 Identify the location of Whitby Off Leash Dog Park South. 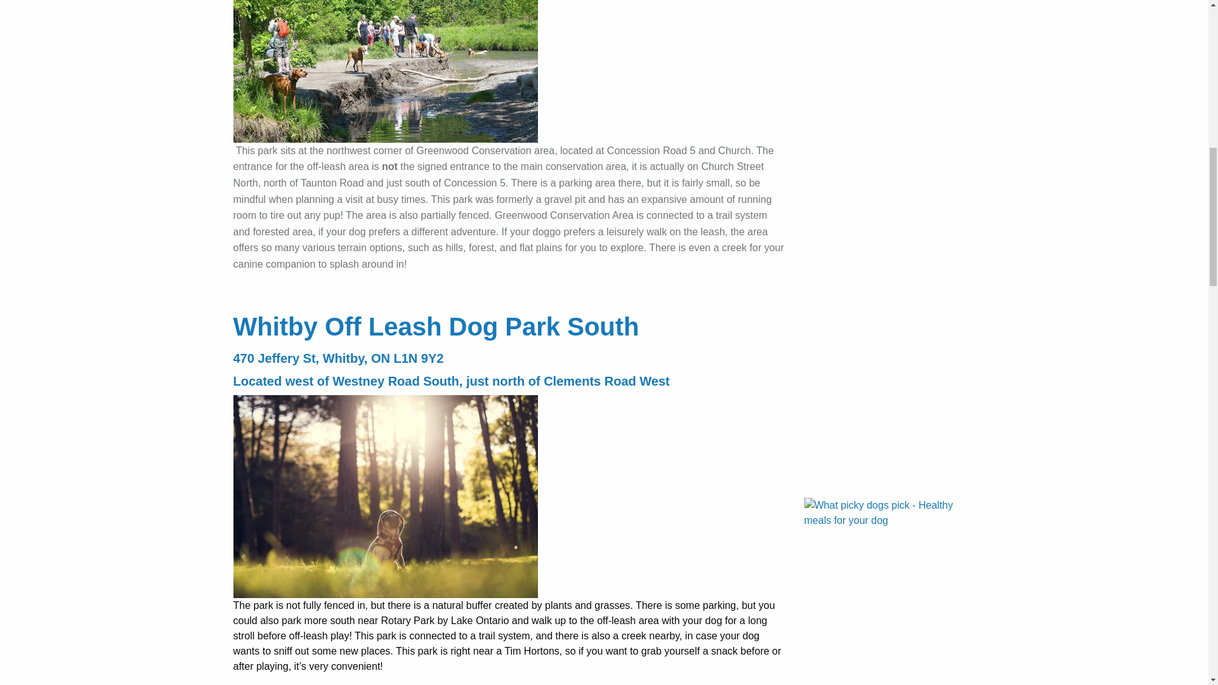
(436, 326).